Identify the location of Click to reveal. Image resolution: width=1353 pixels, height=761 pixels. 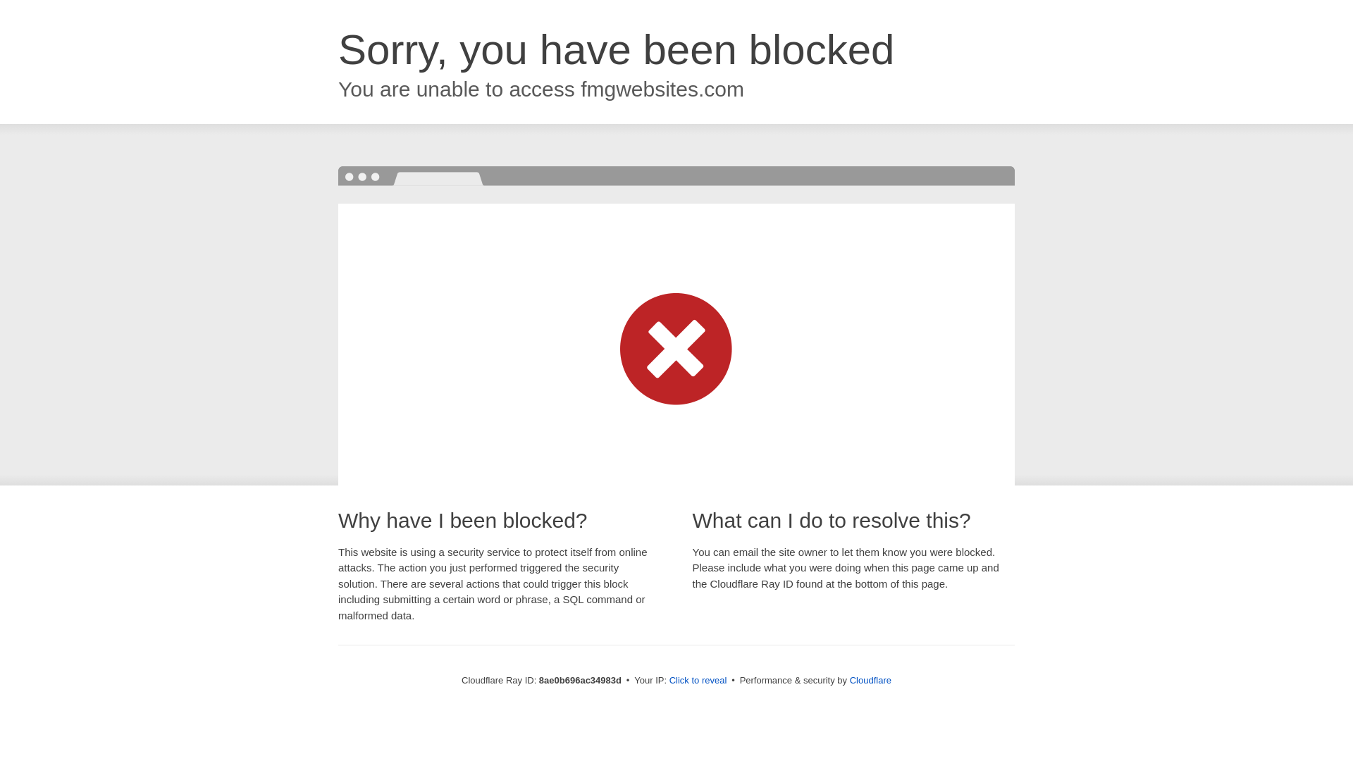
(698, 681).